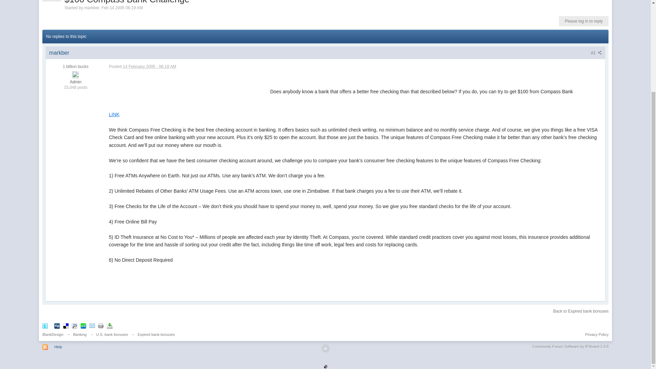 This screenshot has width=656, height=369. What do you see at coordinates (59, 53) in the screenshot?
I see `markber` at bounding box center [59, 53].